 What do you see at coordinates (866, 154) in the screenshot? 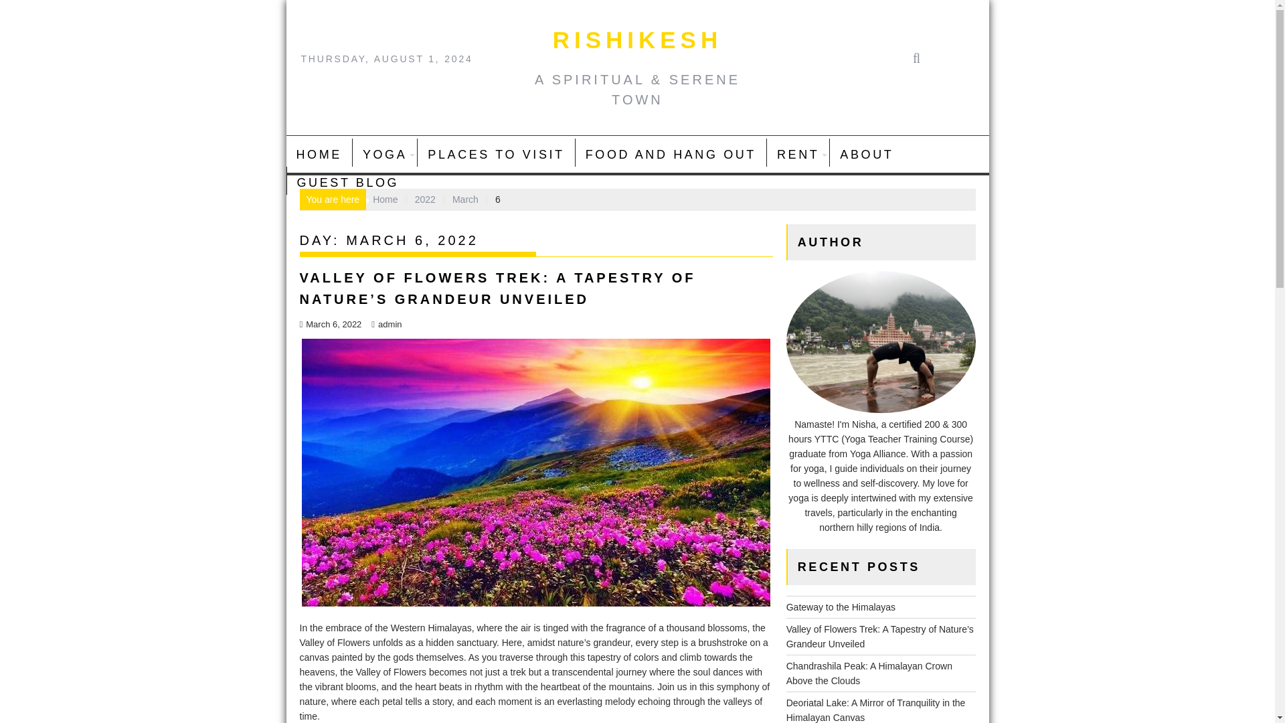
I see `ABOUT` at bounding box center [866, 154].